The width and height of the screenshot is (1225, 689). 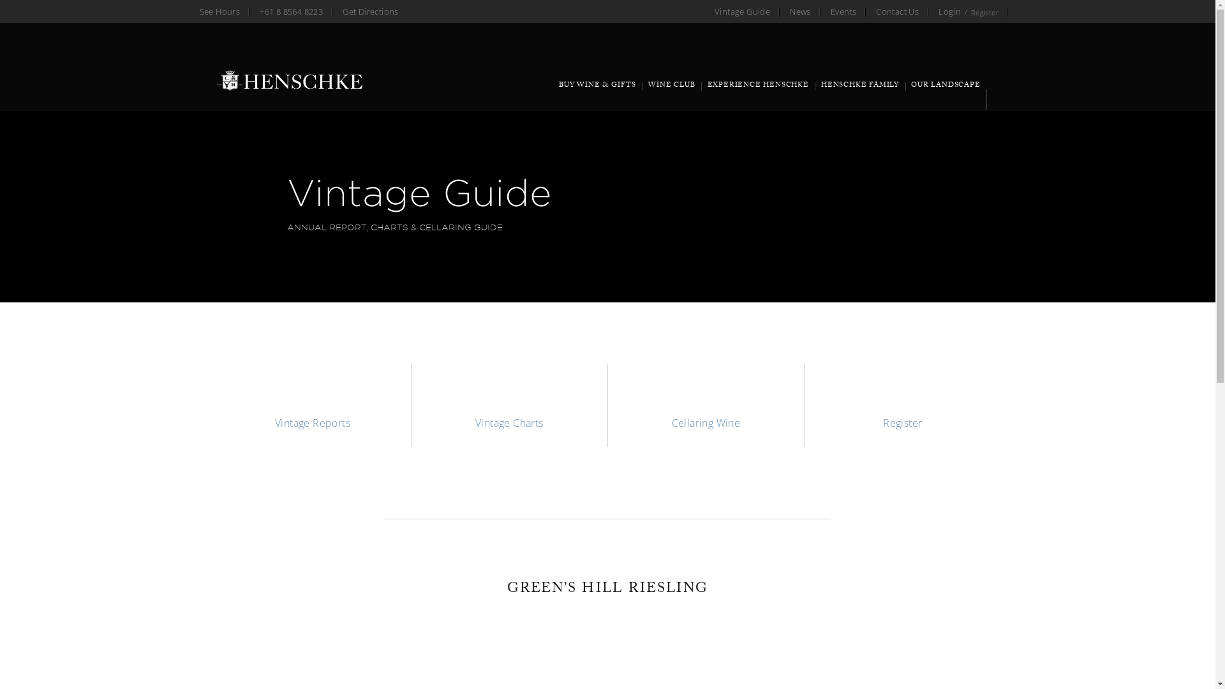 What do you see at coordinates (509, 406) in the screenshot?
I see `Vintage Charts` at bounding box center [509, 406].